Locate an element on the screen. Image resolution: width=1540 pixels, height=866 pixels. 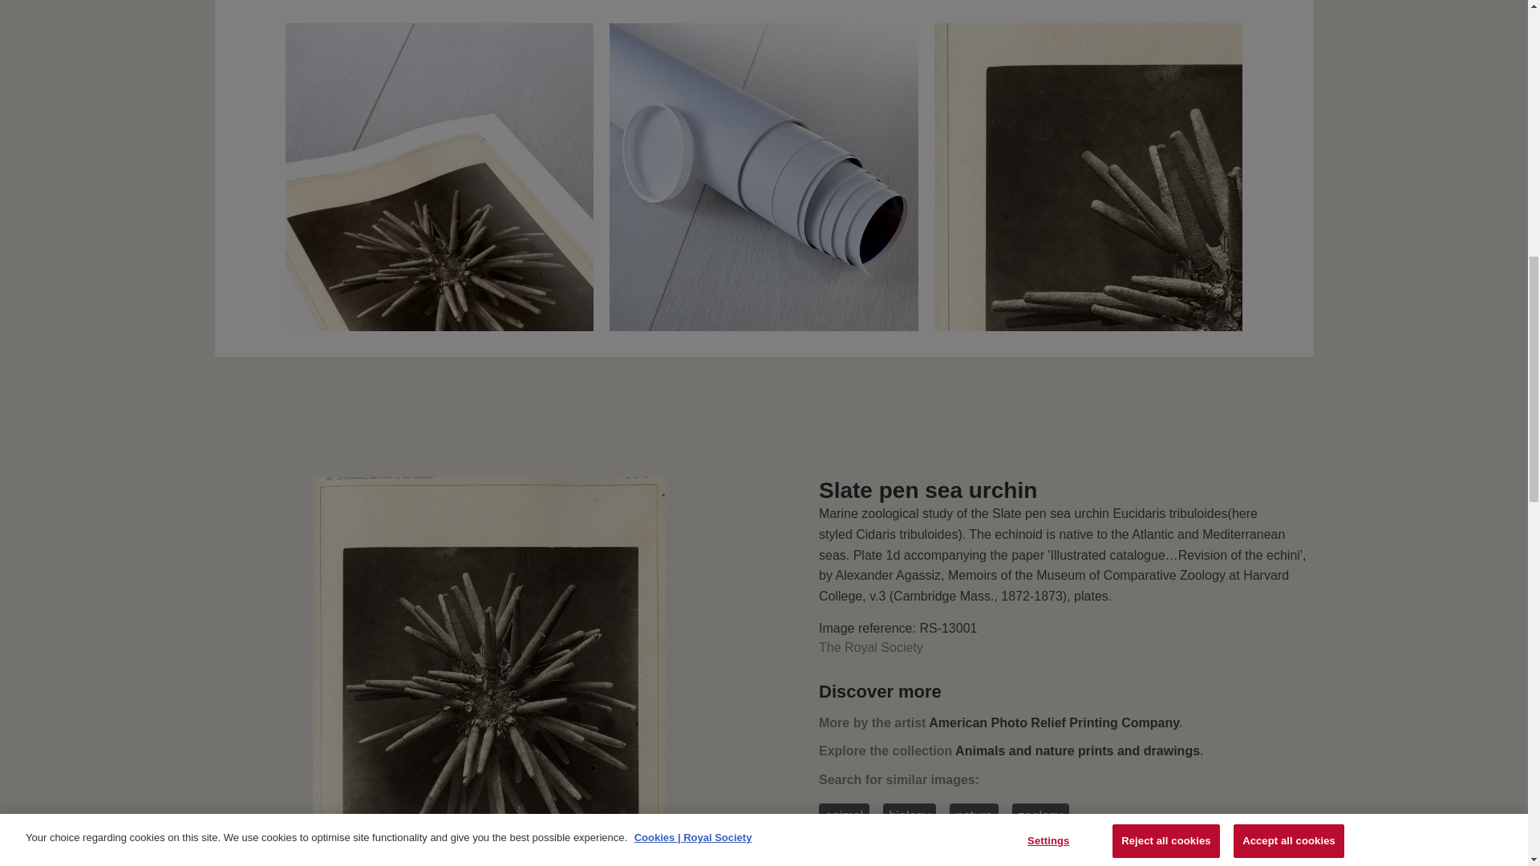
animal is located at coordinates (844, 815).